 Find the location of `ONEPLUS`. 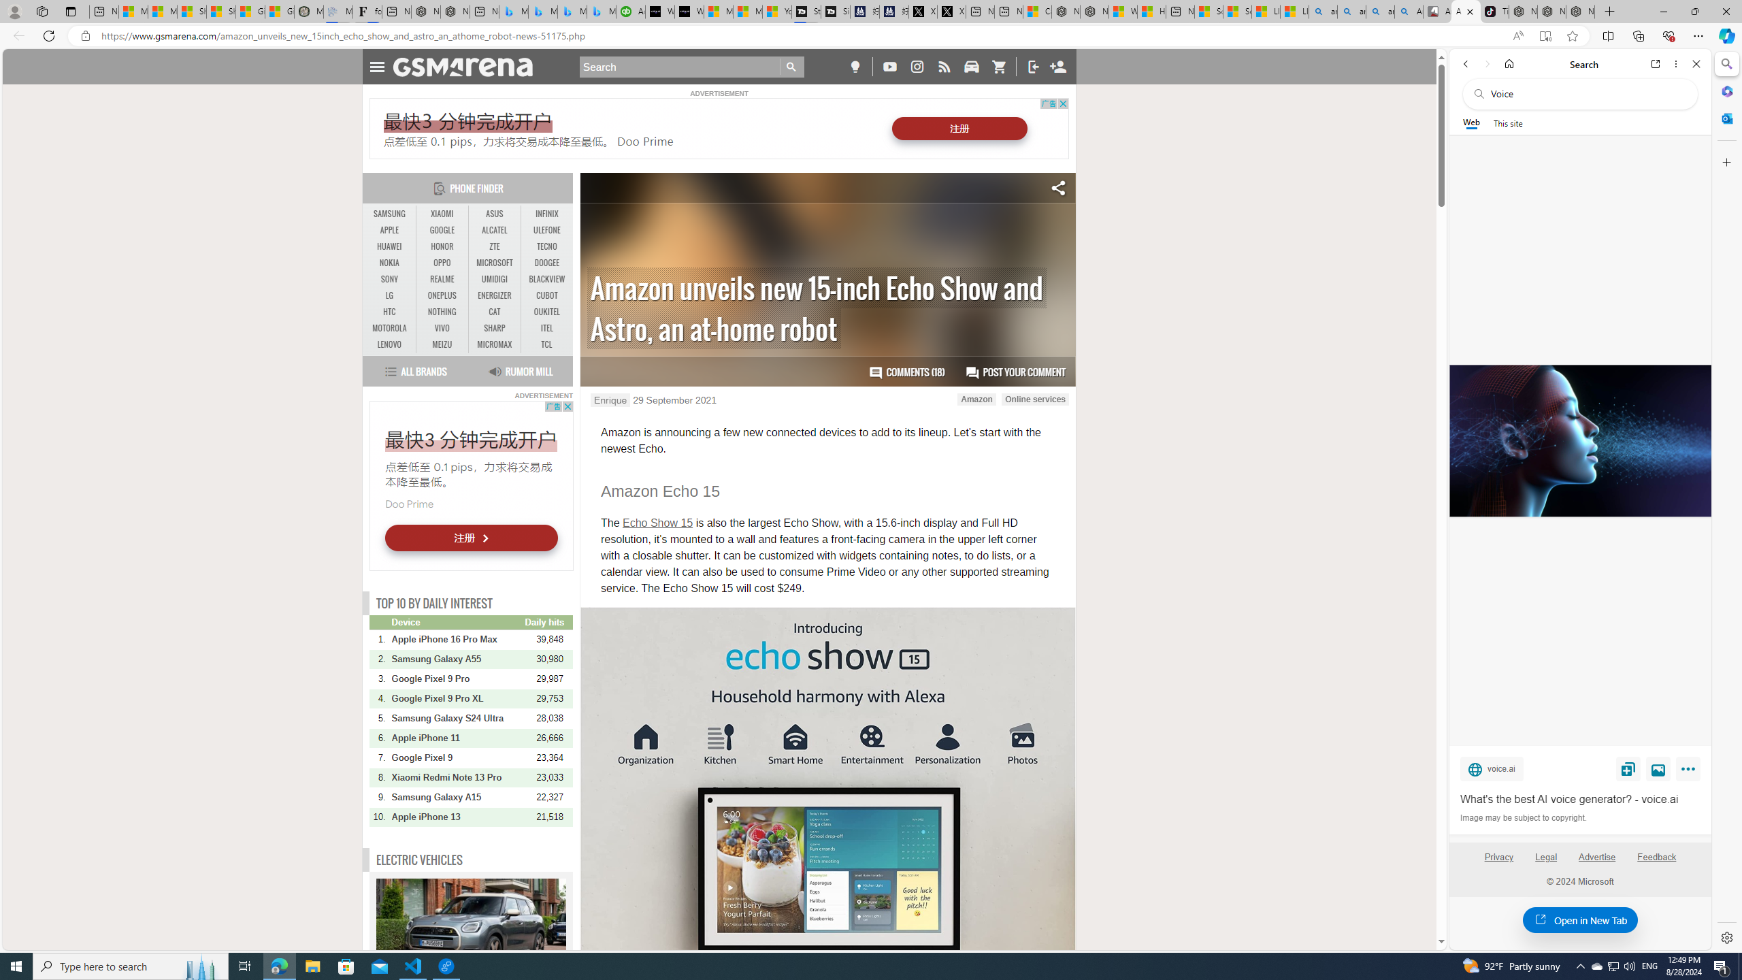

ONEPLUS is located at coordinates (442, 295).